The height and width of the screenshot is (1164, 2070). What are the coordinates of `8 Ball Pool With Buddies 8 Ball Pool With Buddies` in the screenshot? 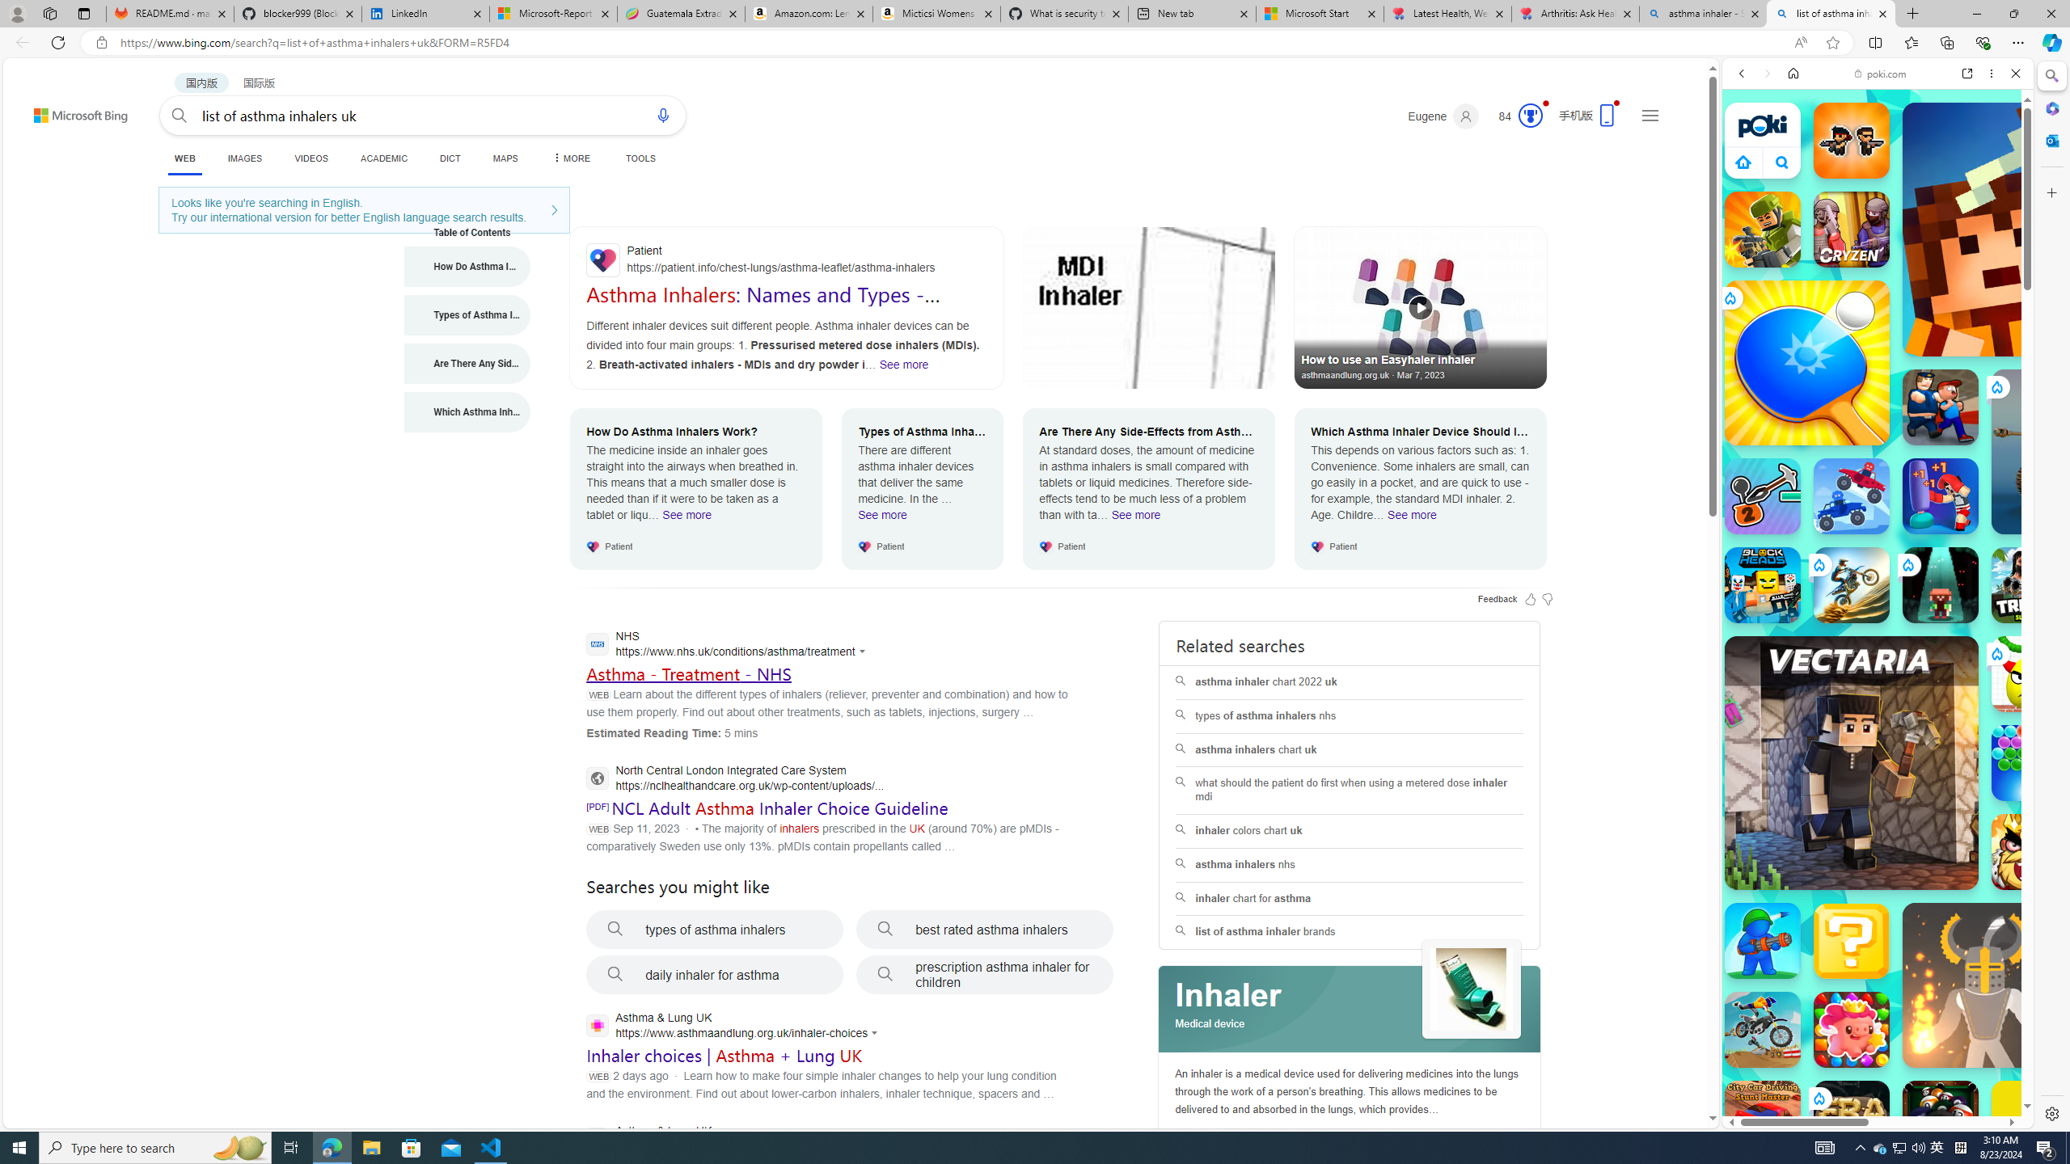 It's located at (1941, 1119).